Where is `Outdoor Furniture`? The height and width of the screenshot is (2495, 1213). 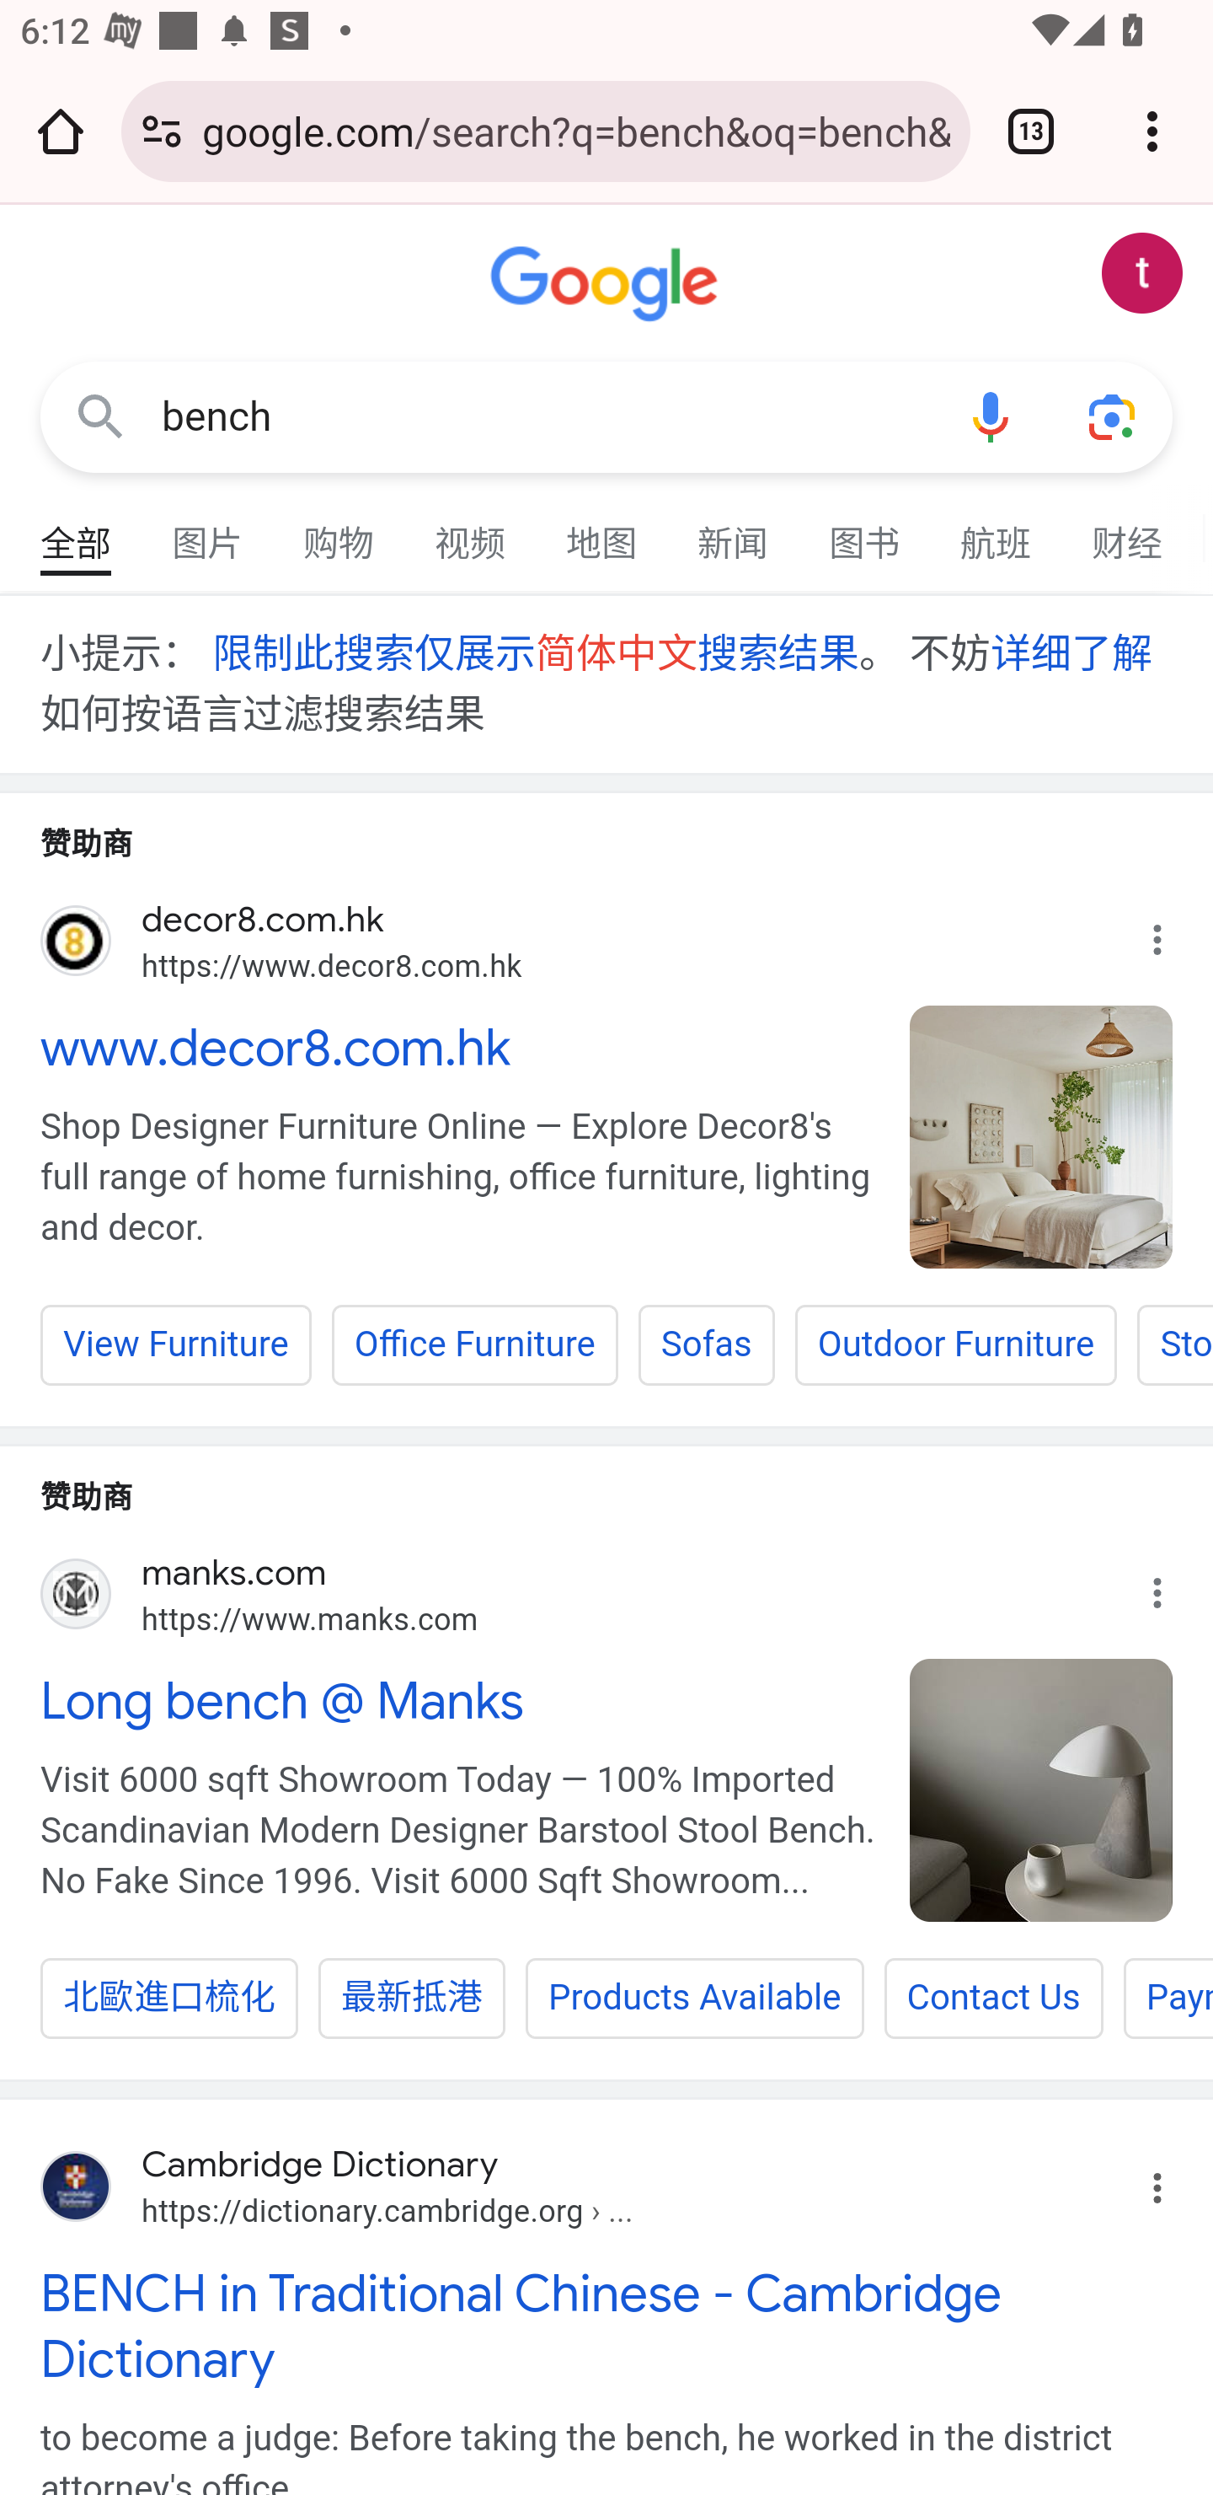
Outdoor Furniture is located at coordinates (956, 1344).